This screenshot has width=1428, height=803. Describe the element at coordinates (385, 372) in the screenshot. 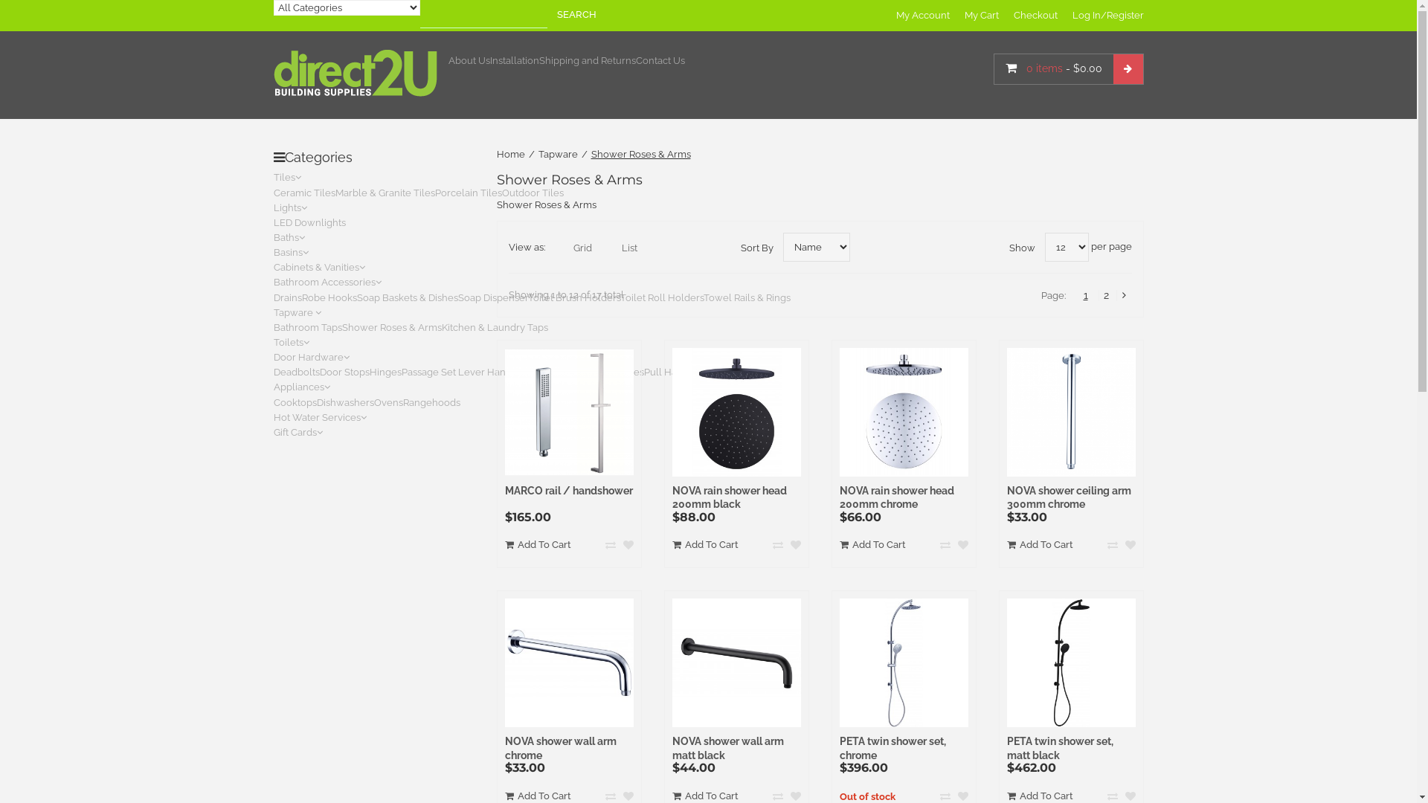

I see `Hinges` at that location.